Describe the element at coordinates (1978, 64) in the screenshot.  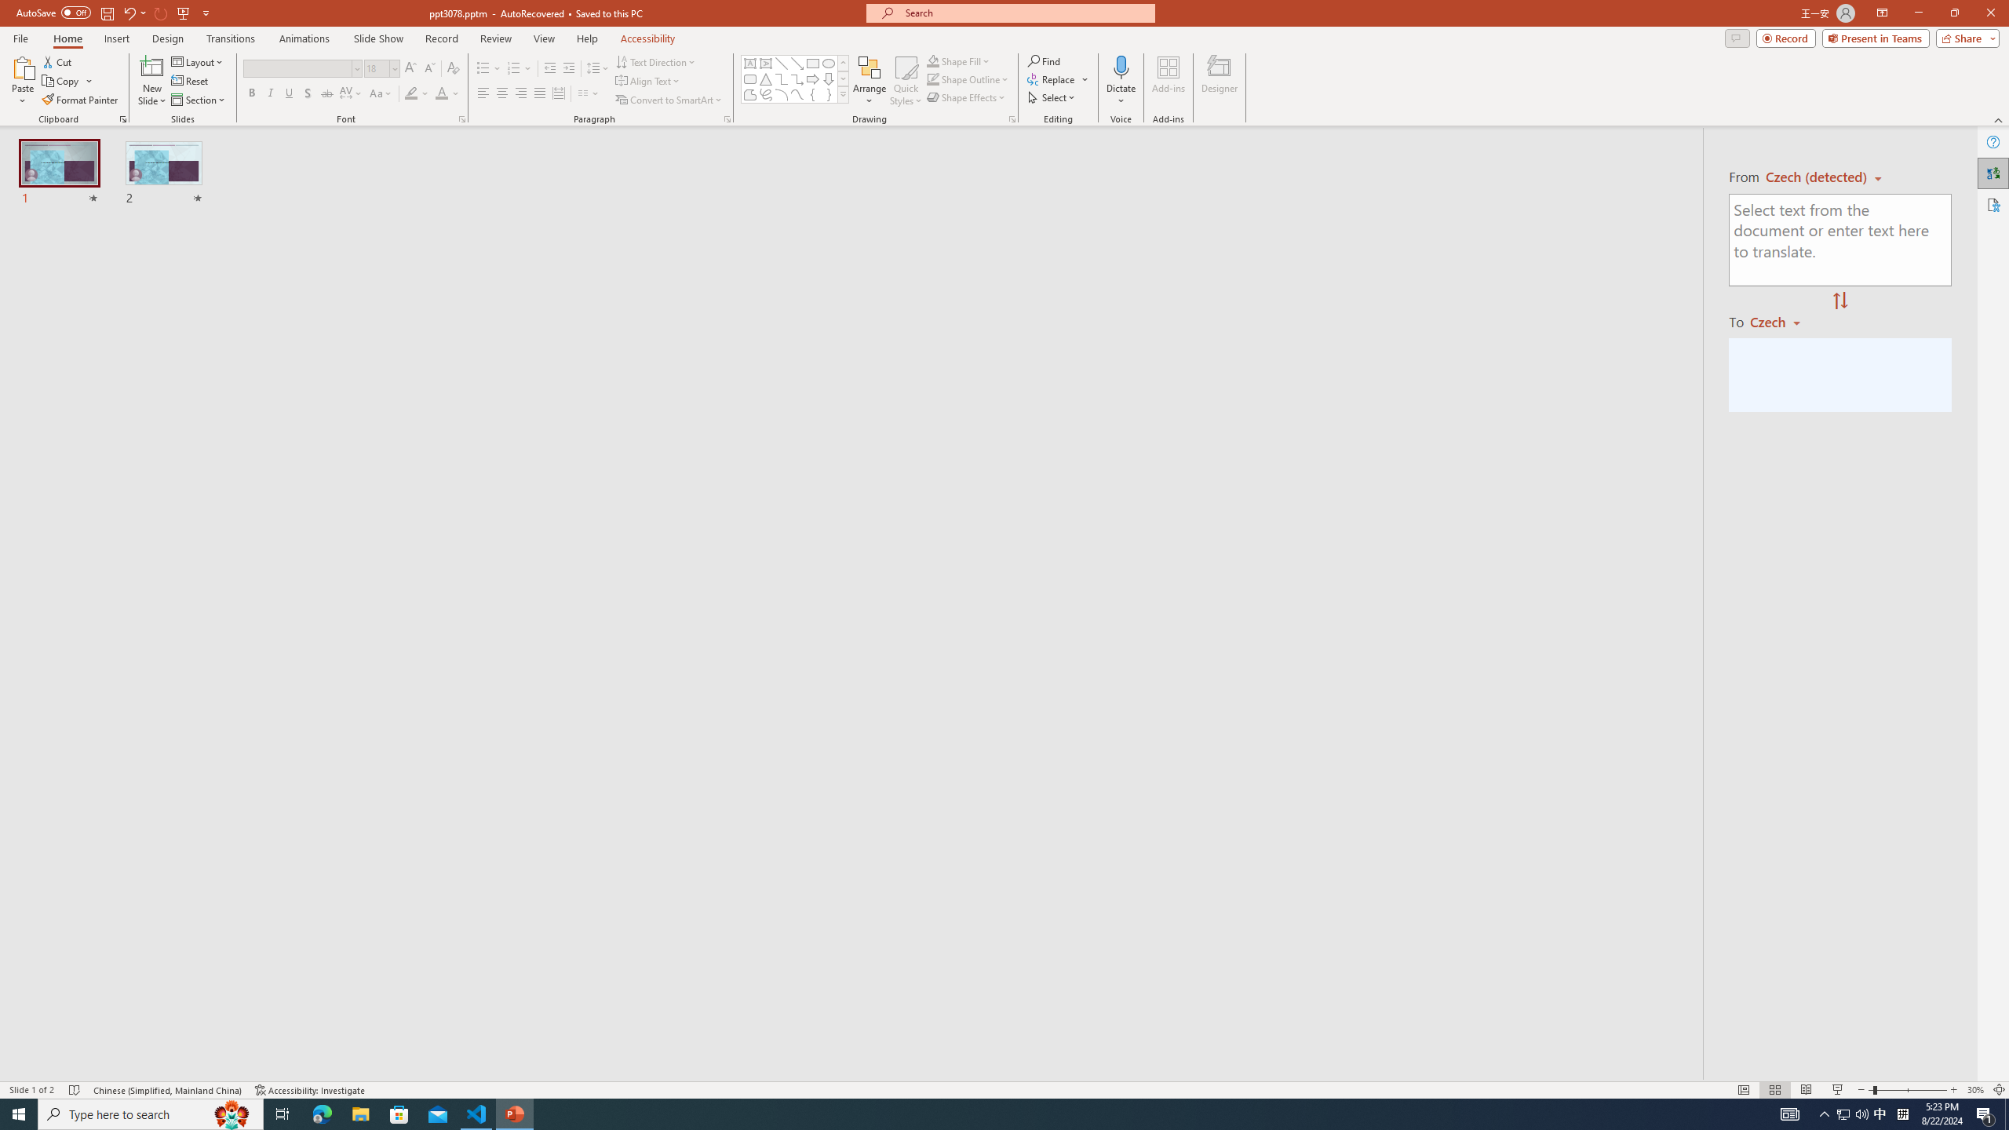
I see `Copilot (Ctrl+Shift+.)` at that location.